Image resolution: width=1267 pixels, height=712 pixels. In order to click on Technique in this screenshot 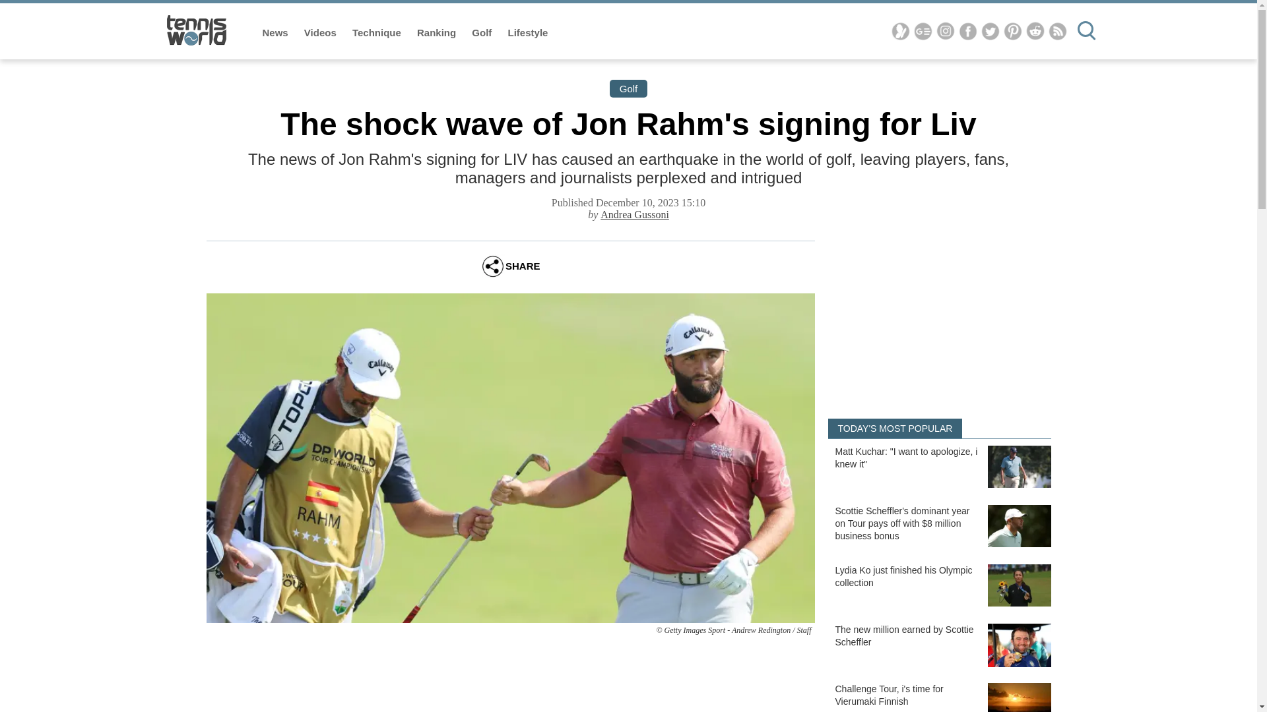, I will do `click(377, 33)`.